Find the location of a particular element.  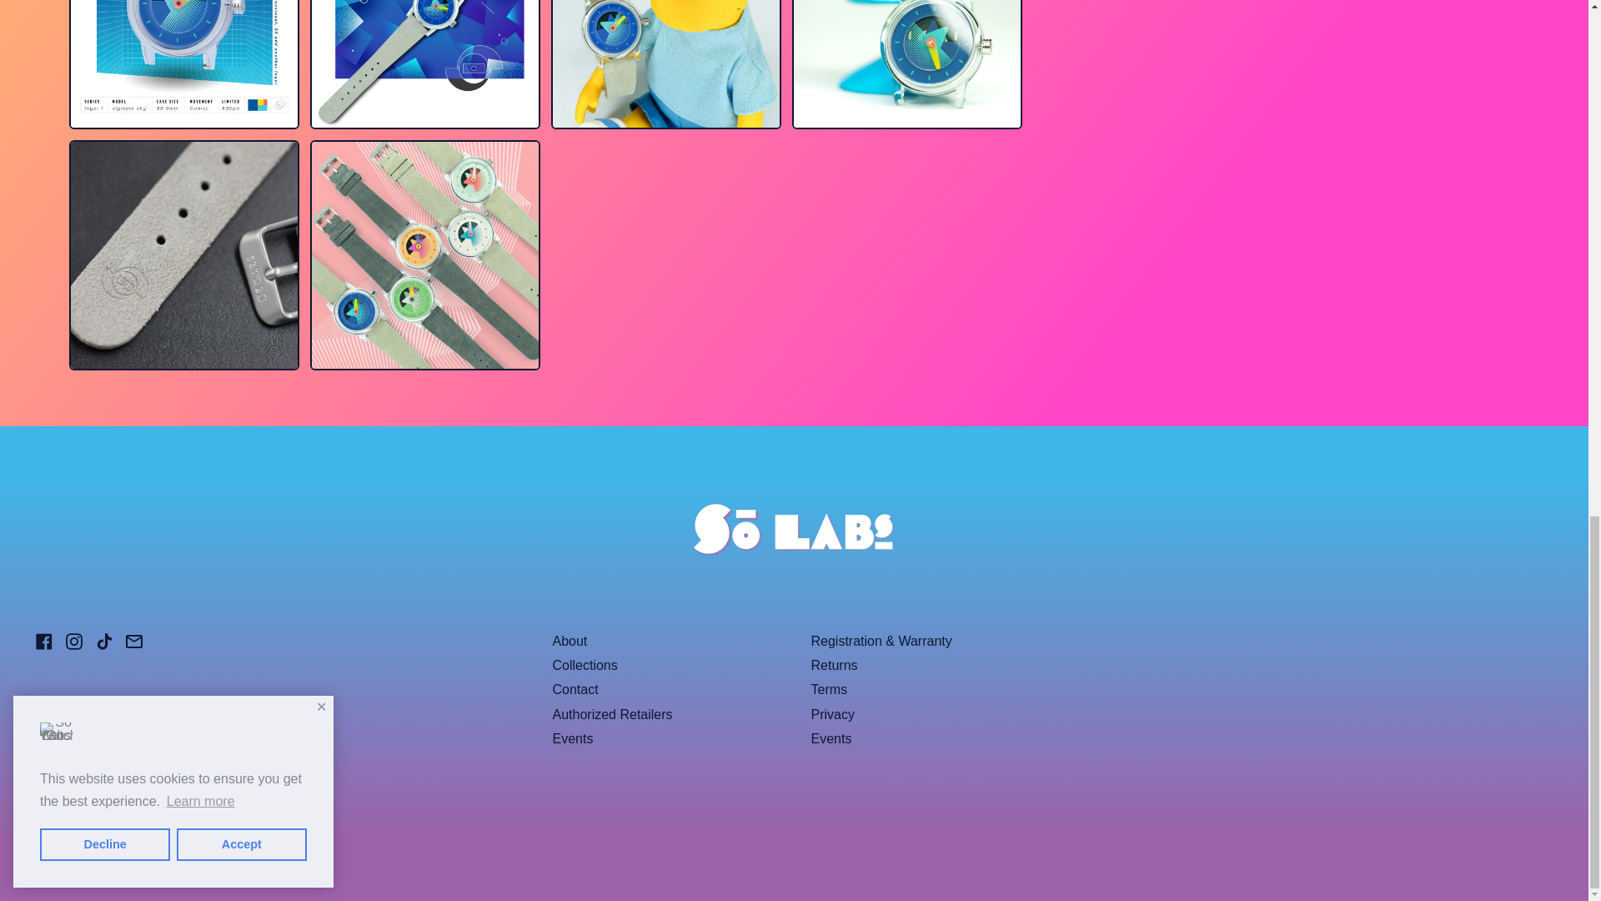

Collections is located at coordinates (584, 665).